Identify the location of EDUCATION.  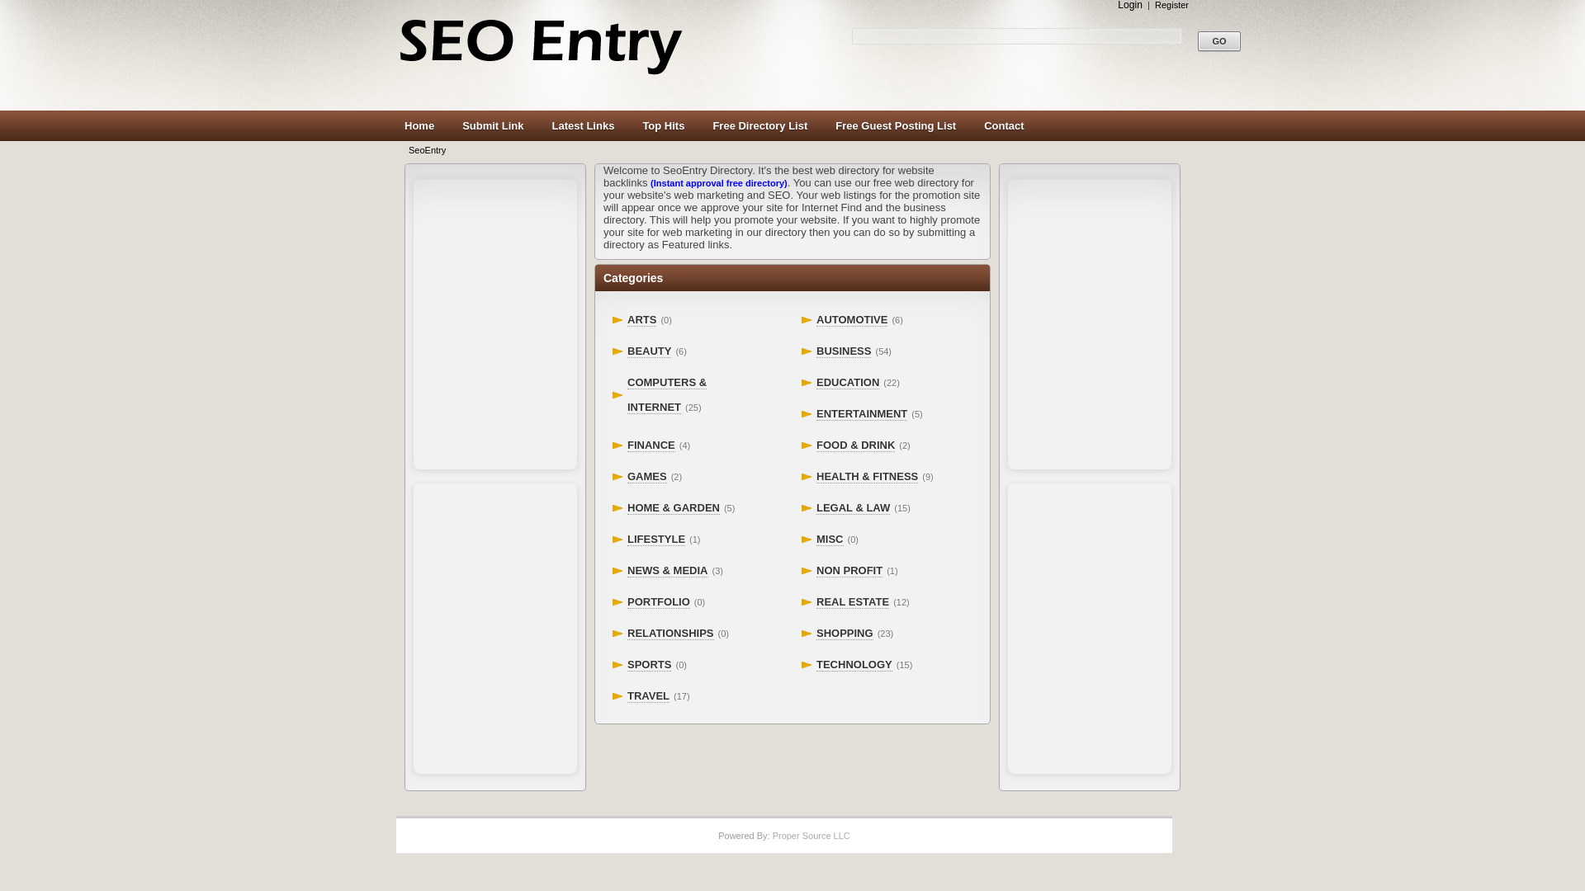
(847, 382).